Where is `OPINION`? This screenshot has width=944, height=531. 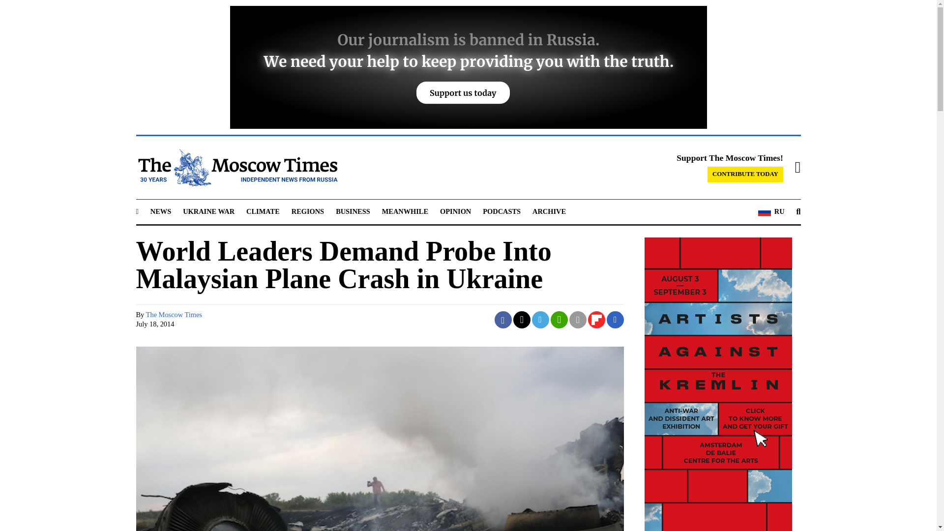
OPINION is located at coordinates (455, 211).